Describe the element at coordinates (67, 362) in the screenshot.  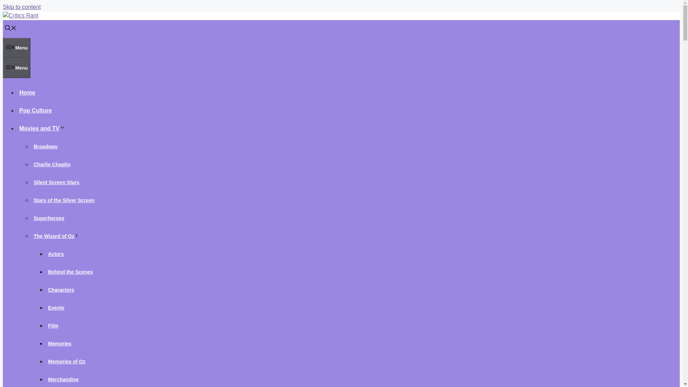
I see `Memories of Oz` at that location.